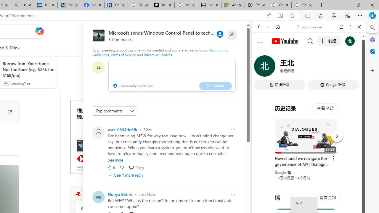  I want to click on user-0634rie6fk, so click(122, 129).